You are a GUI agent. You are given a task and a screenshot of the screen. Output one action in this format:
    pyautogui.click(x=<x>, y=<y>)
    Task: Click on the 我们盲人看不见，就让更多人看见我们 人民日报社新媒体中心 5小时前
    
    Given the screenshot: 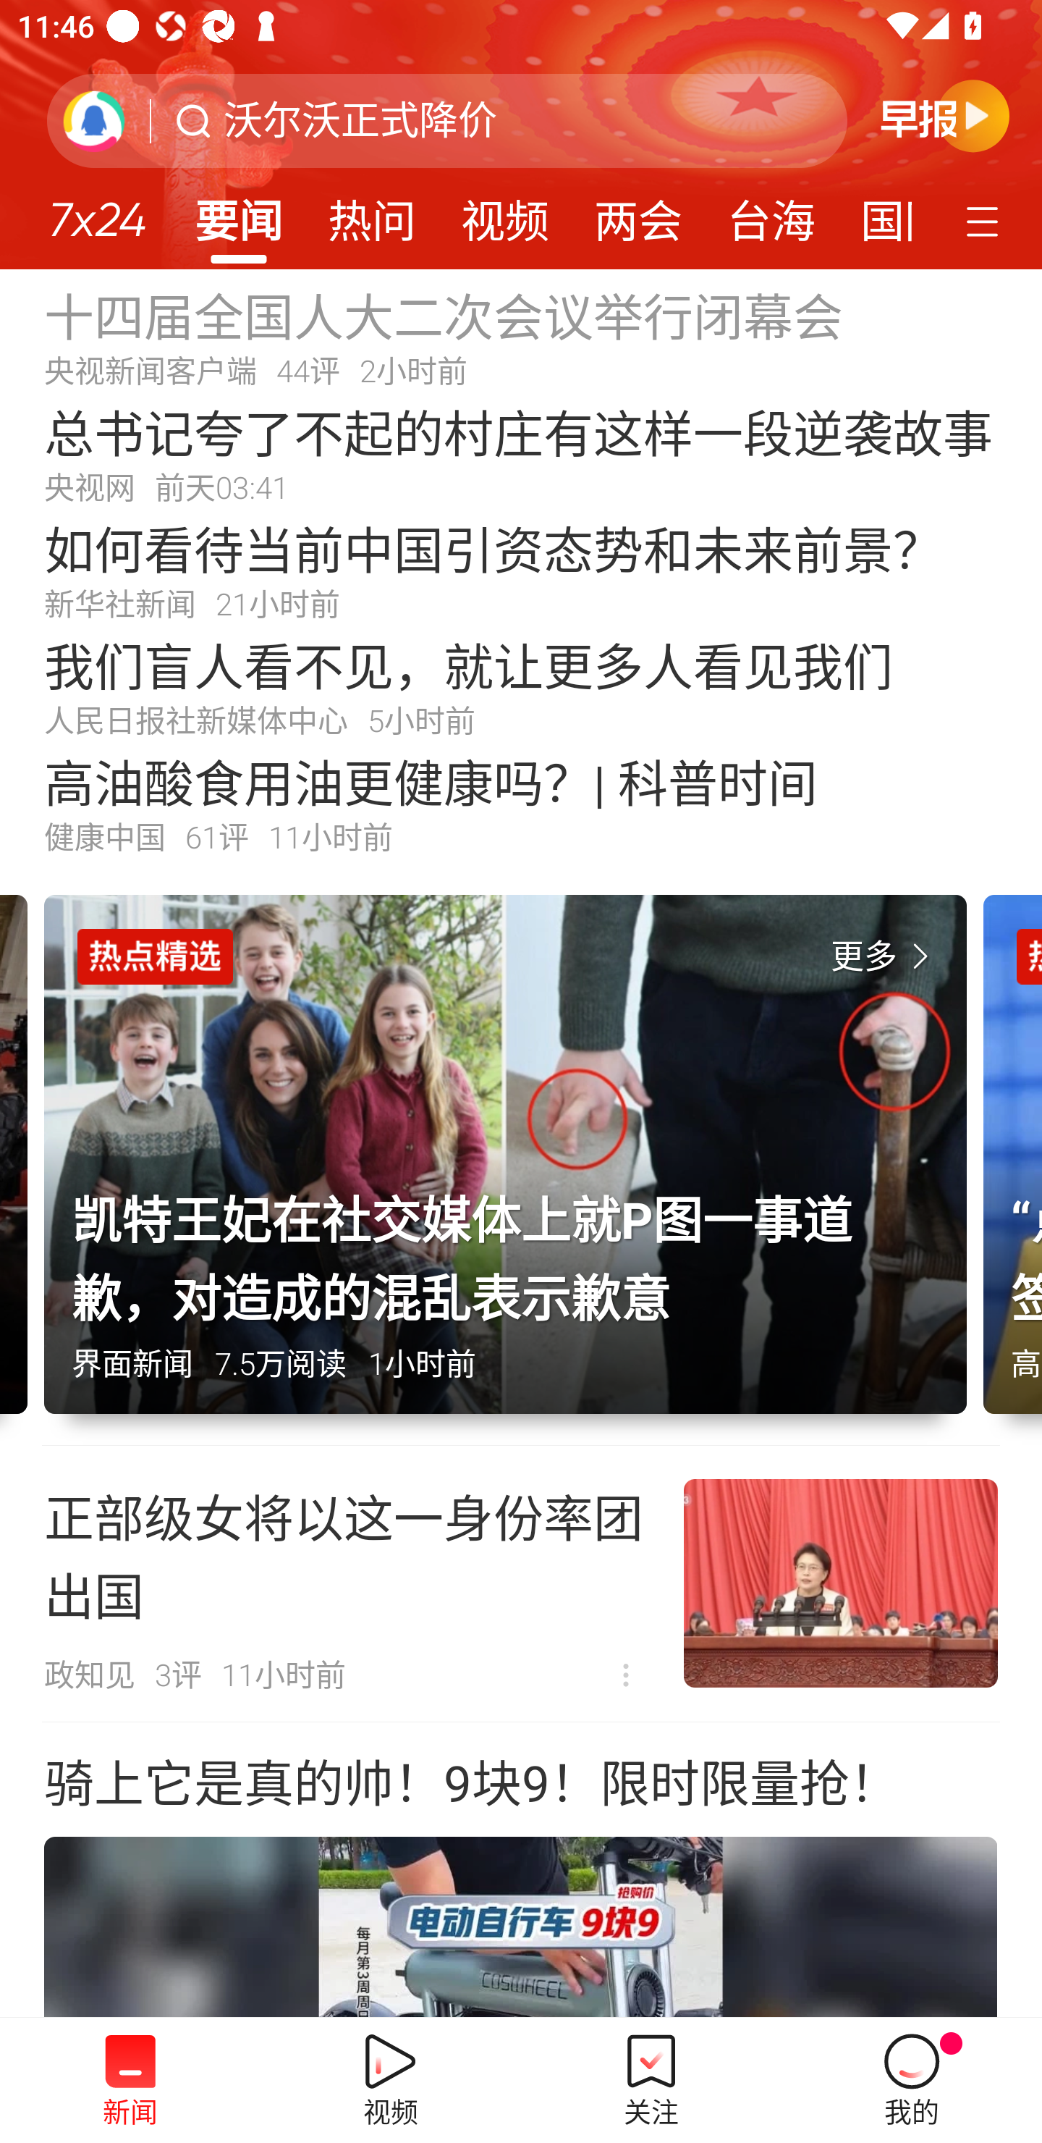 What is the action you would take?
    pyautogui.click(x=521, y=686)
    